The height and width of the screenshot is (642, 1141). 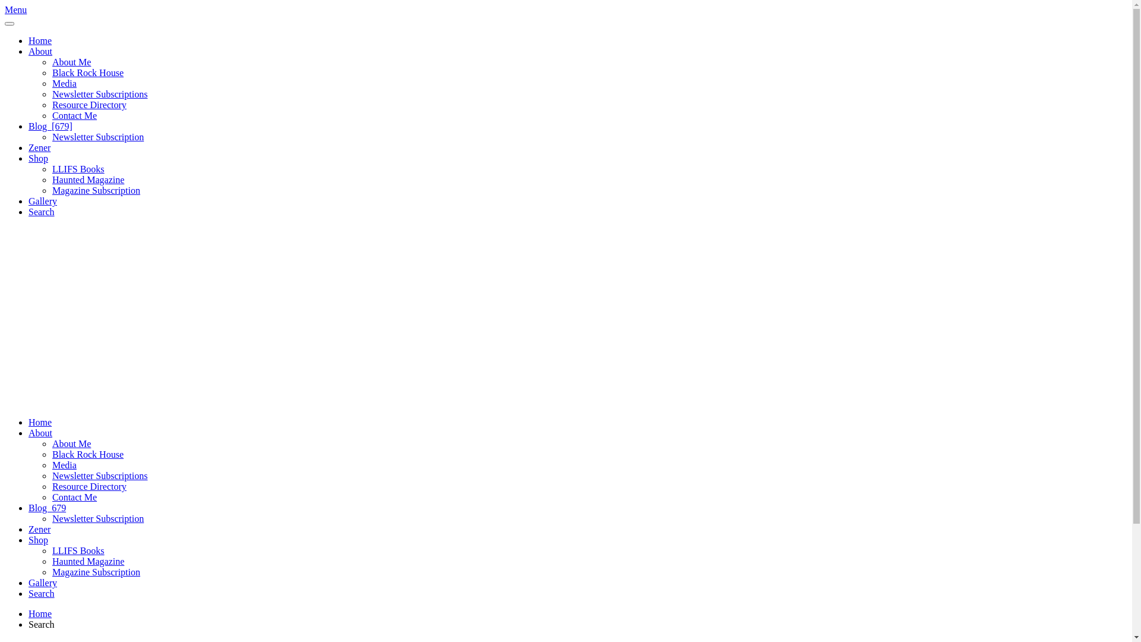 What do you see at coordinates (96, 572) in the screenshot?
I see `Magazine Subscription` at bounding box center [96, 572].